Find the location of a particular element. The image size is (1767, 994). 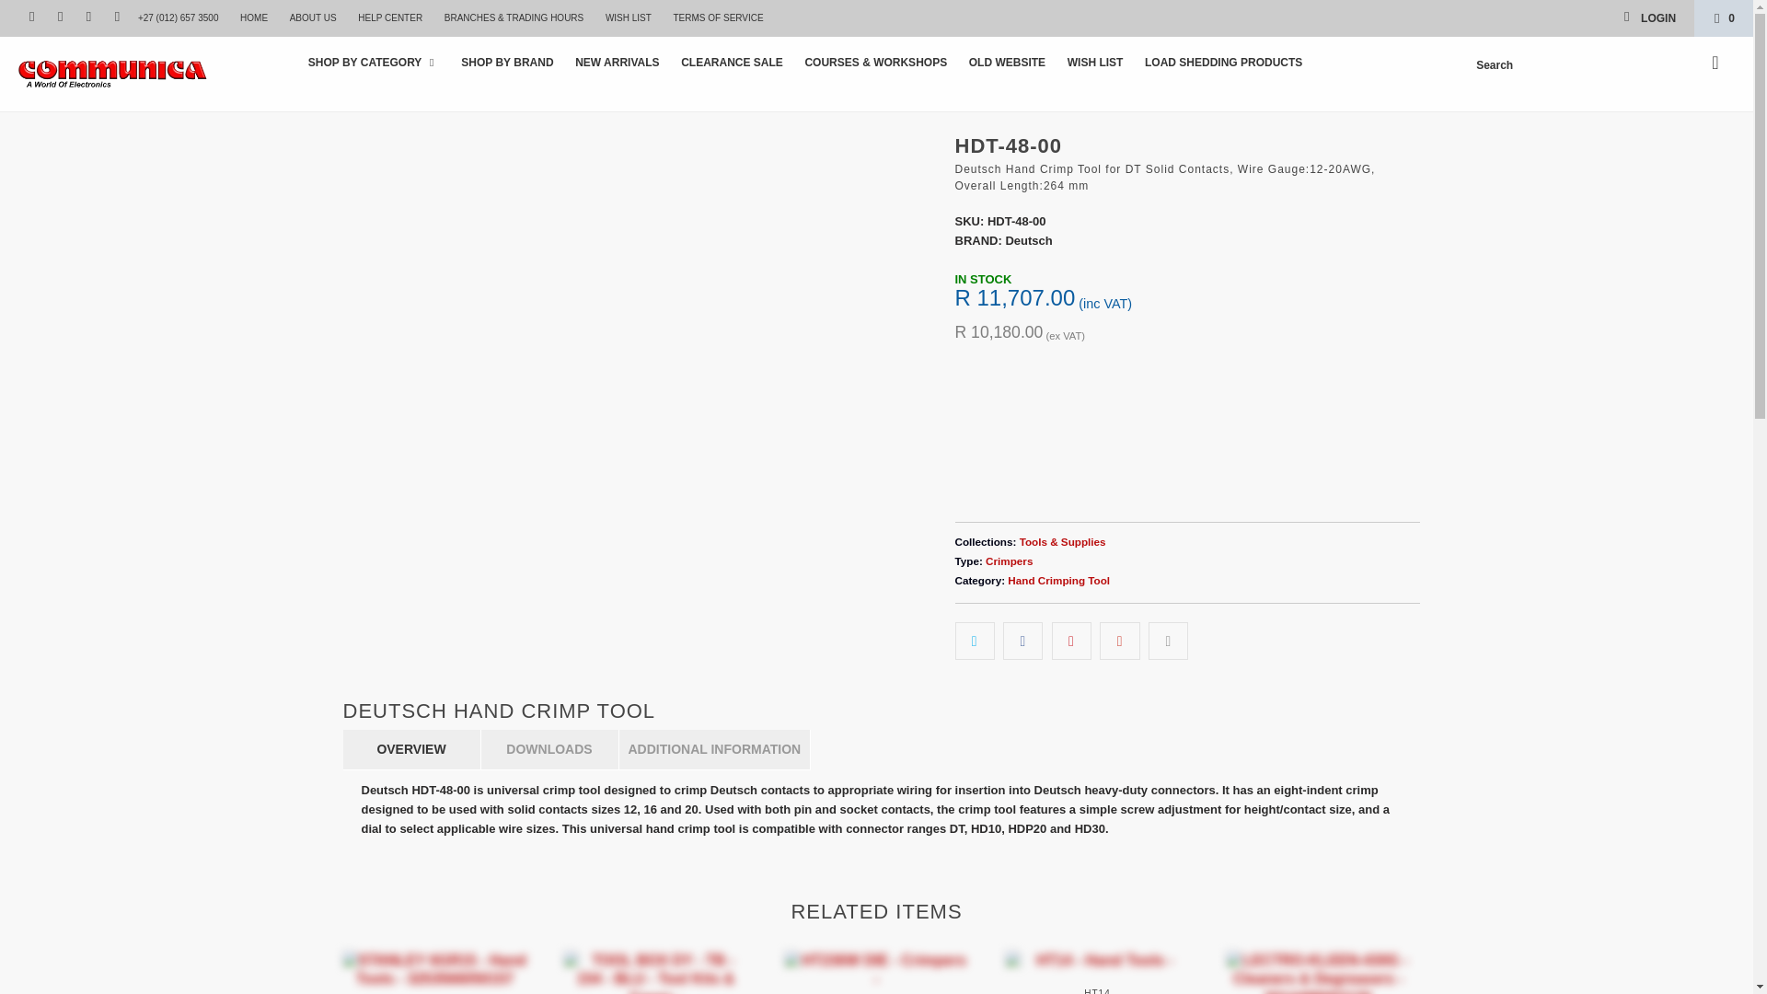

Share this on Pinterest is located at coordinates (1071, 641).